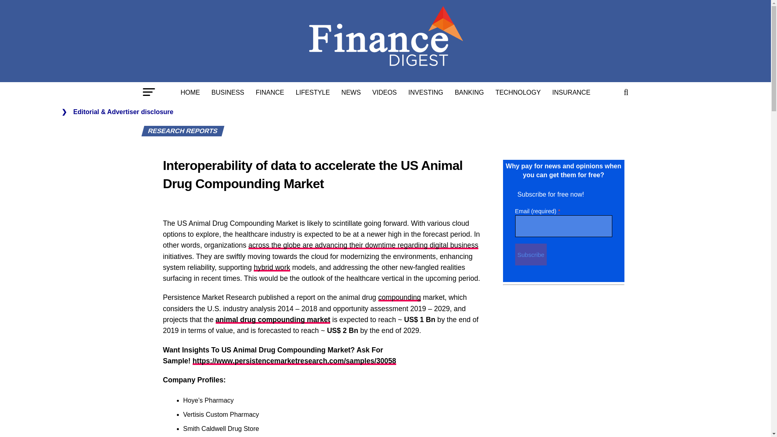 Image resolution: width=777 pixels, height=437 pixels. What do you see at coordinates (228, 92) in the screenshot?
I see `Business` at bounding box center [228, 92].